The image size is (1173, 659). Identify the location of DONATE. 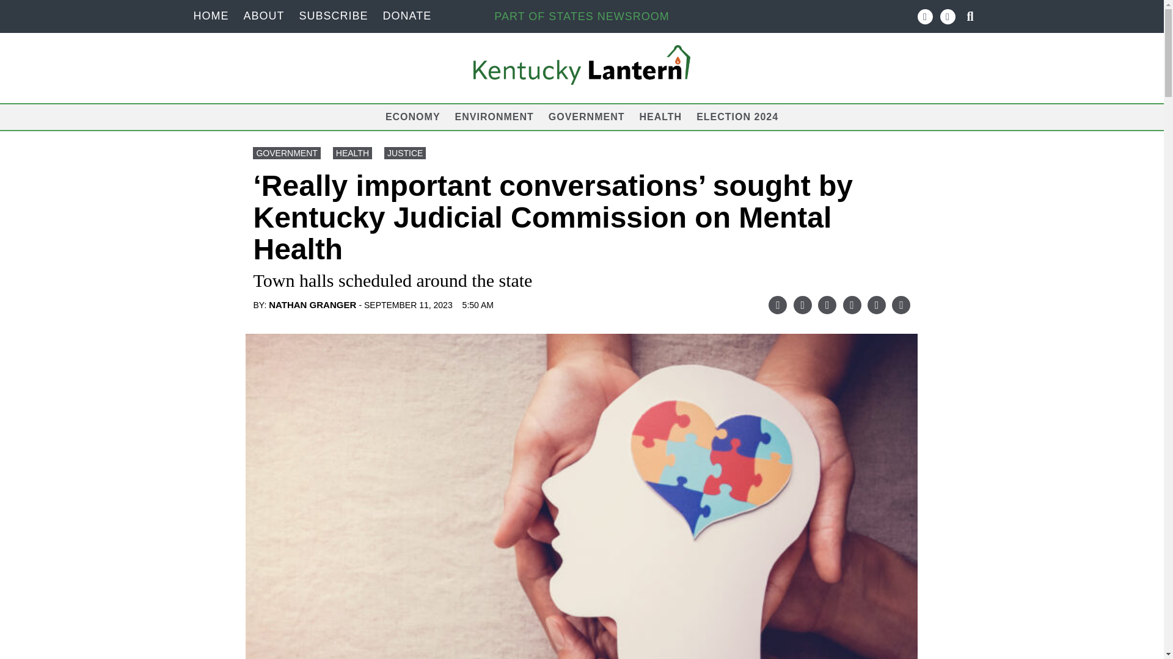
(407, 16).